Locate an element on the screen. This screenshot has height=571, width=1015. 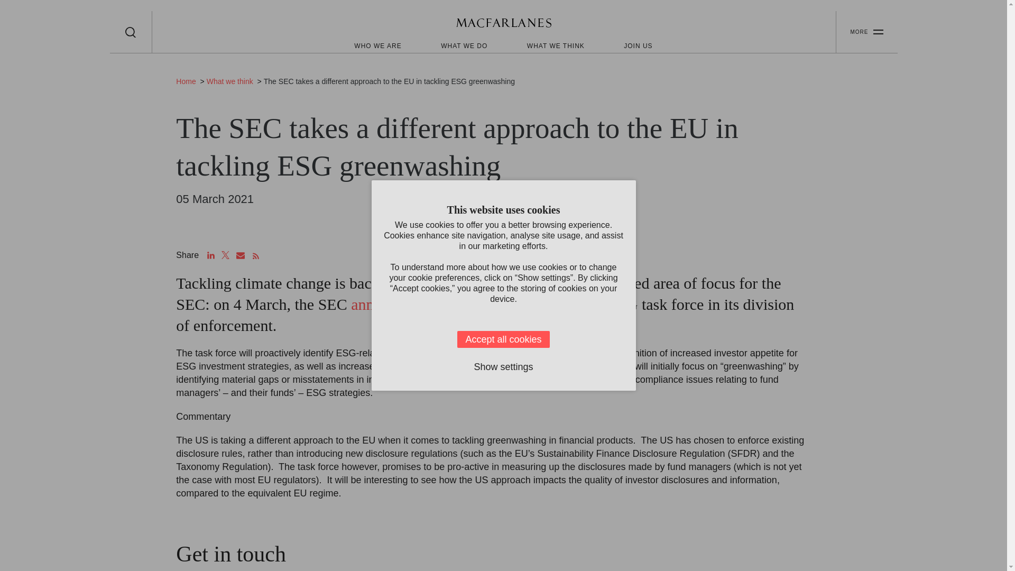
Search is located at coordinates (130, 32).